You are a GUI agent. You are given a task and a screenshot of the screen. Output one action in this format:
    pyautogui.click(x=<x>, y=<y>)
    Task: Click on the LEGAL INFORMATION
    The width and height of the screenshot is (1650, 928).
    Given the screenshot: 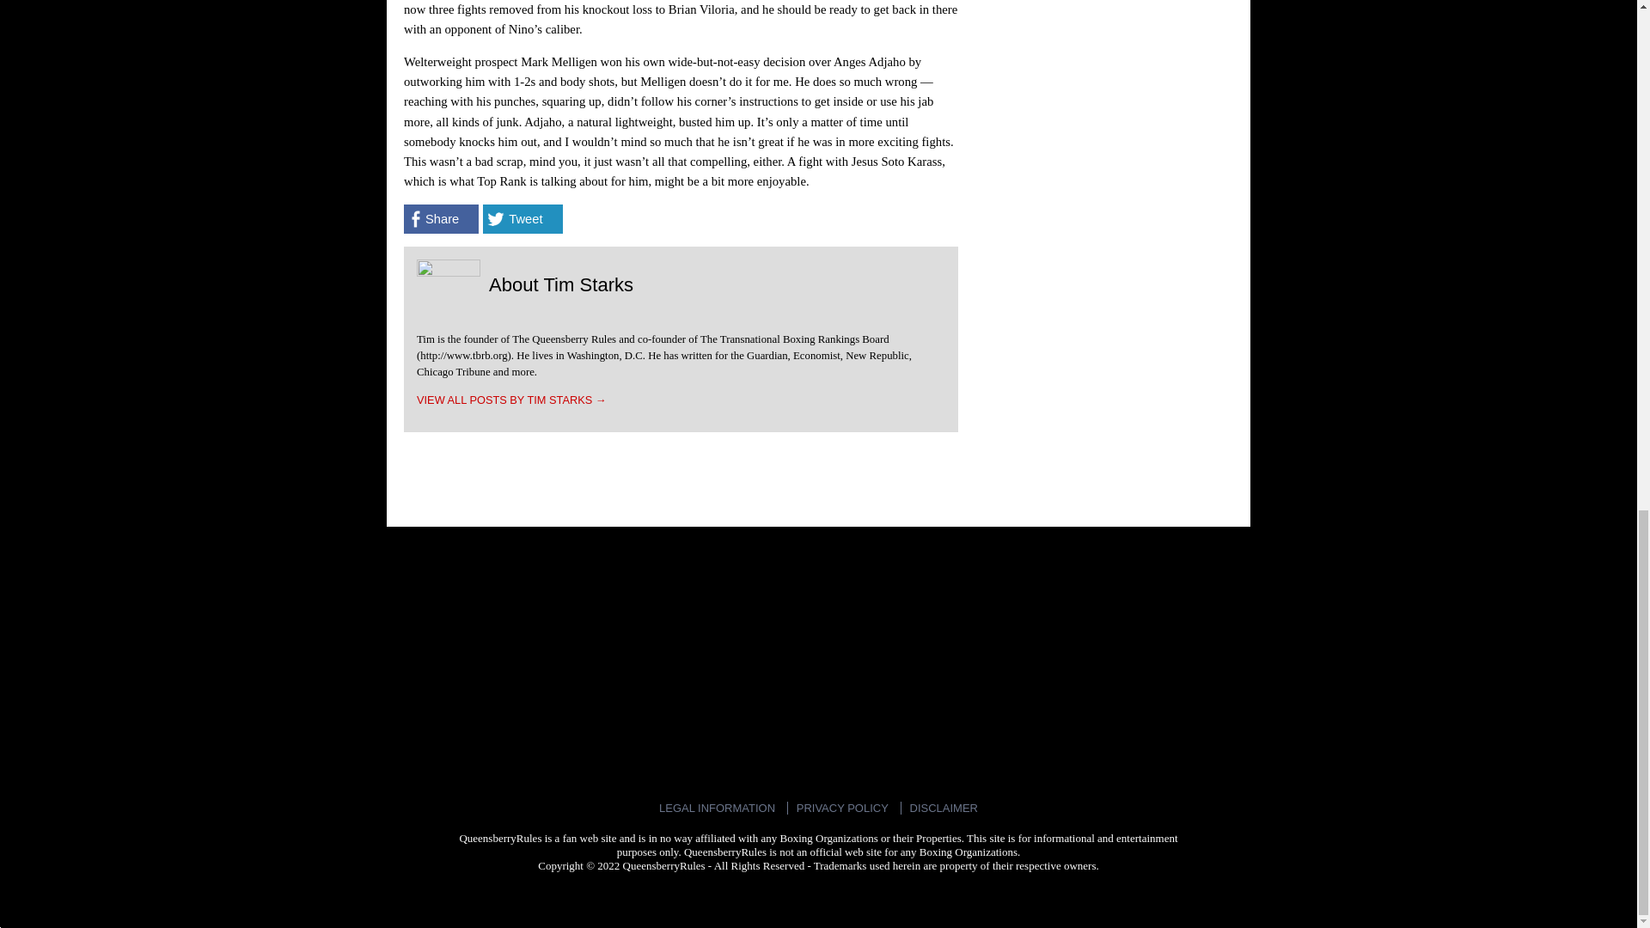 What is the action you would take?
    pyautogui.click(x=717, y=808)
    